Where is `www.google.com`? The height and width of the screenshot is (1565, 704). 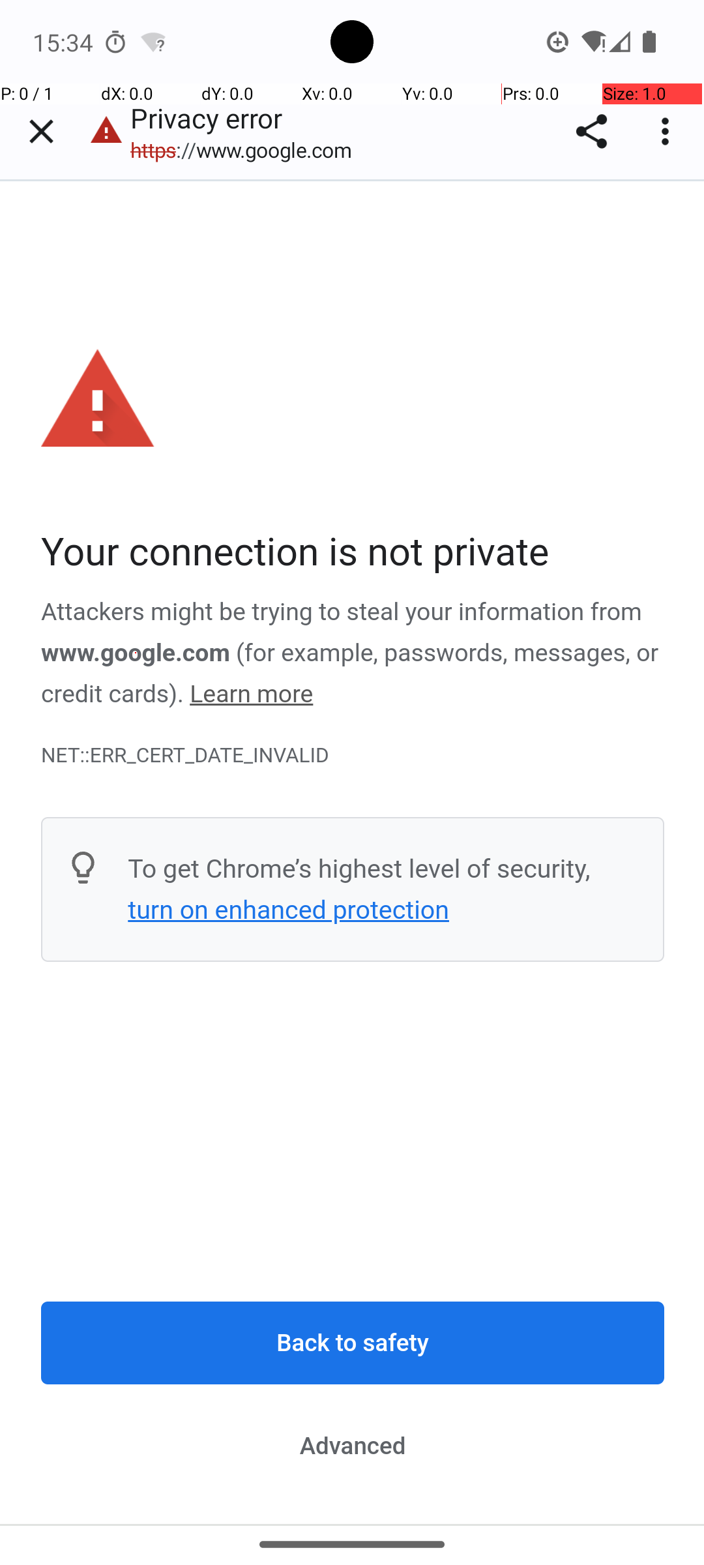 www.google.com is located at coordinates (136, 653).